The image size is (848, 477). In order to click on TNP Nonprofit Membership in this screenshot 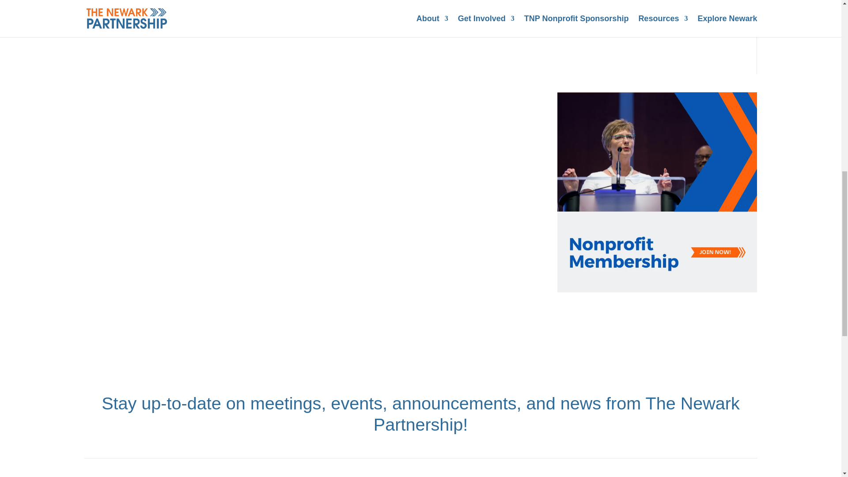, I will do `click(657, 290)`.